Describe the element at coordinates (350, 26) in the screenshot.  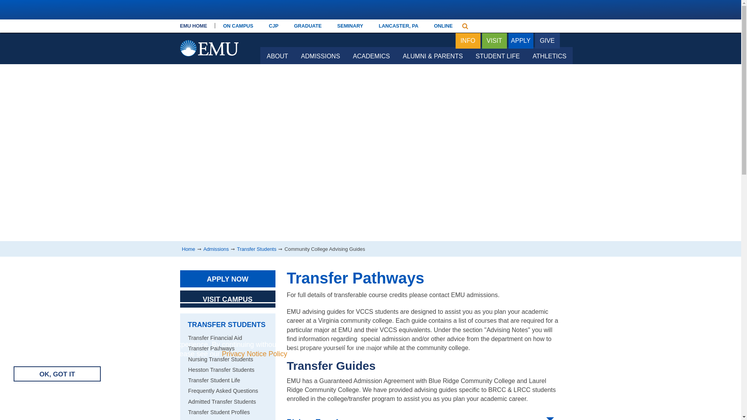
I see `Seminary` at that location.